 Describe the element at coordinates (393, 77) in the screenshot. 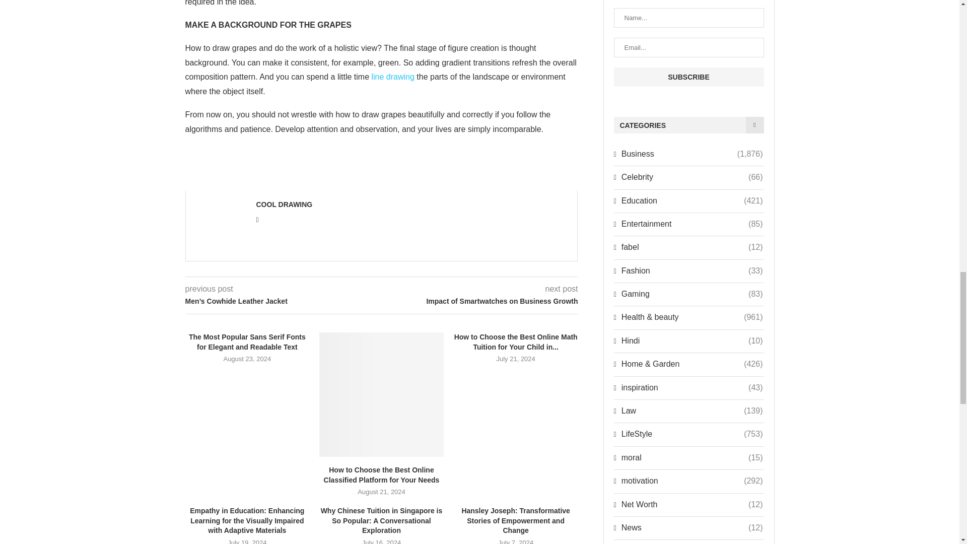

I see `line drawing` at that location.